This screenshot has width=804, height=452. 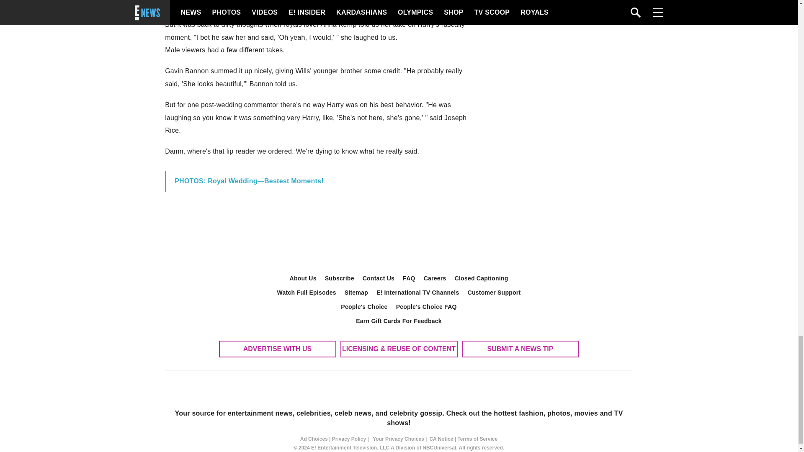 I want to click on About Us, so click(x=303, y=278).